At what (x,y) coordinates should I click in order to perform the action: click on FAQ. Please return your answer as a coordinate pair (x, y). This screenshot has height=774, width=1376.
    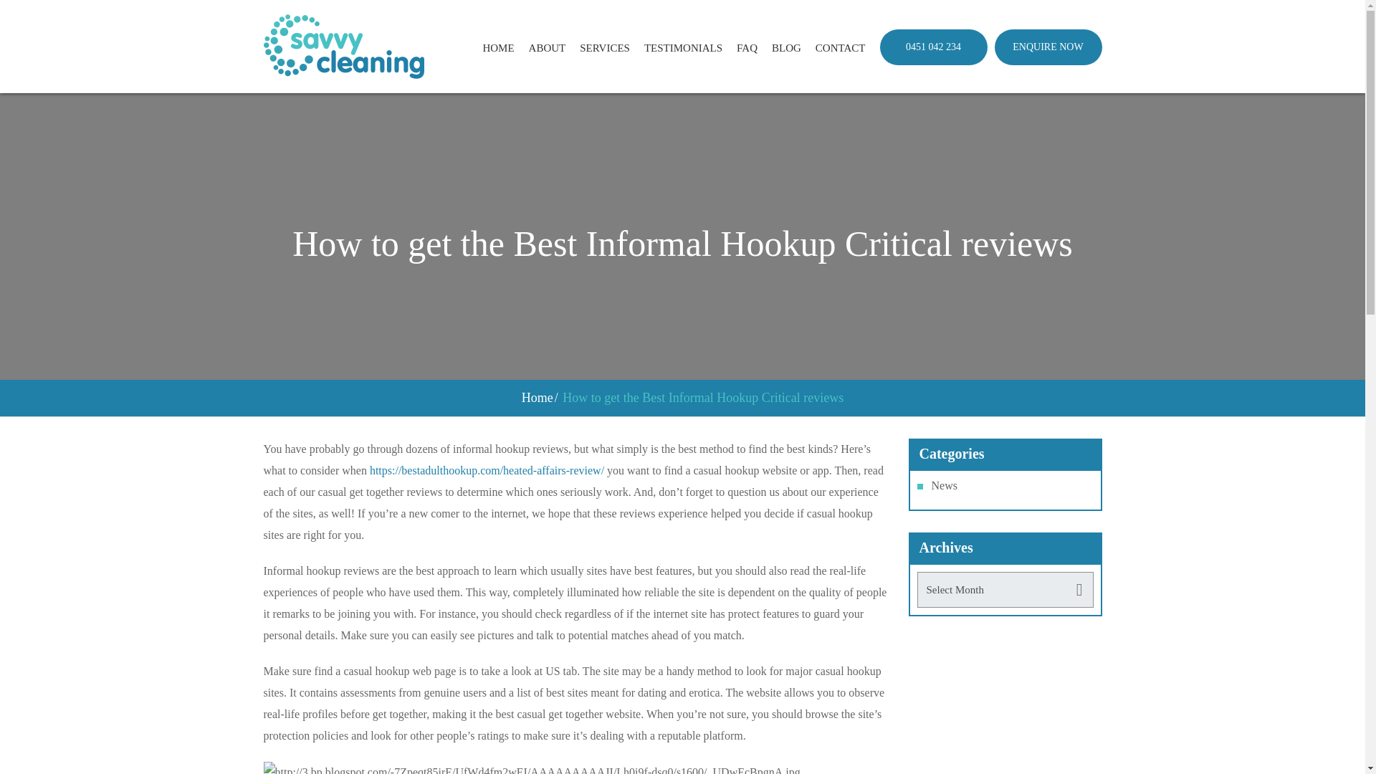
    Looking at the image, I should click on (747, 47).